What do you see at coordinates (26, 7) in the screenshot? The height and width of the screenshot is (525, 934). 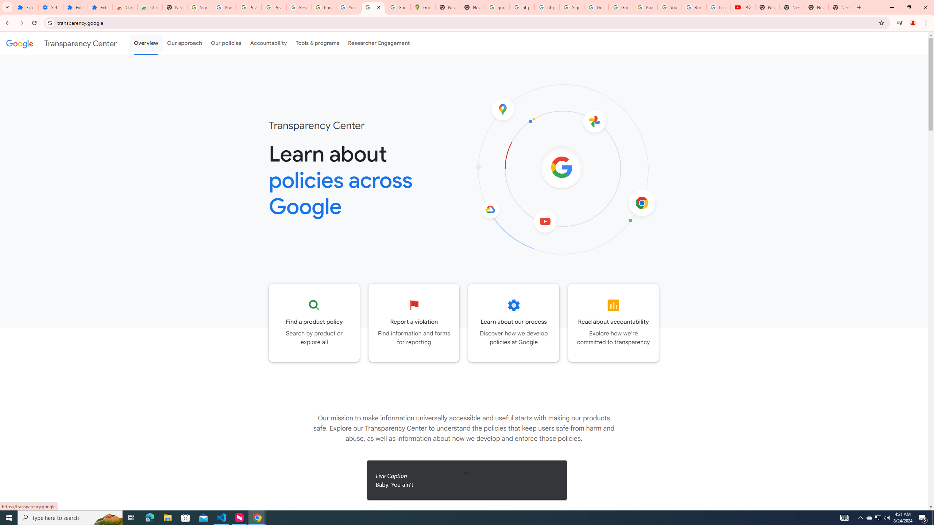 I see `Extensions` at bounding box center [26, 7].